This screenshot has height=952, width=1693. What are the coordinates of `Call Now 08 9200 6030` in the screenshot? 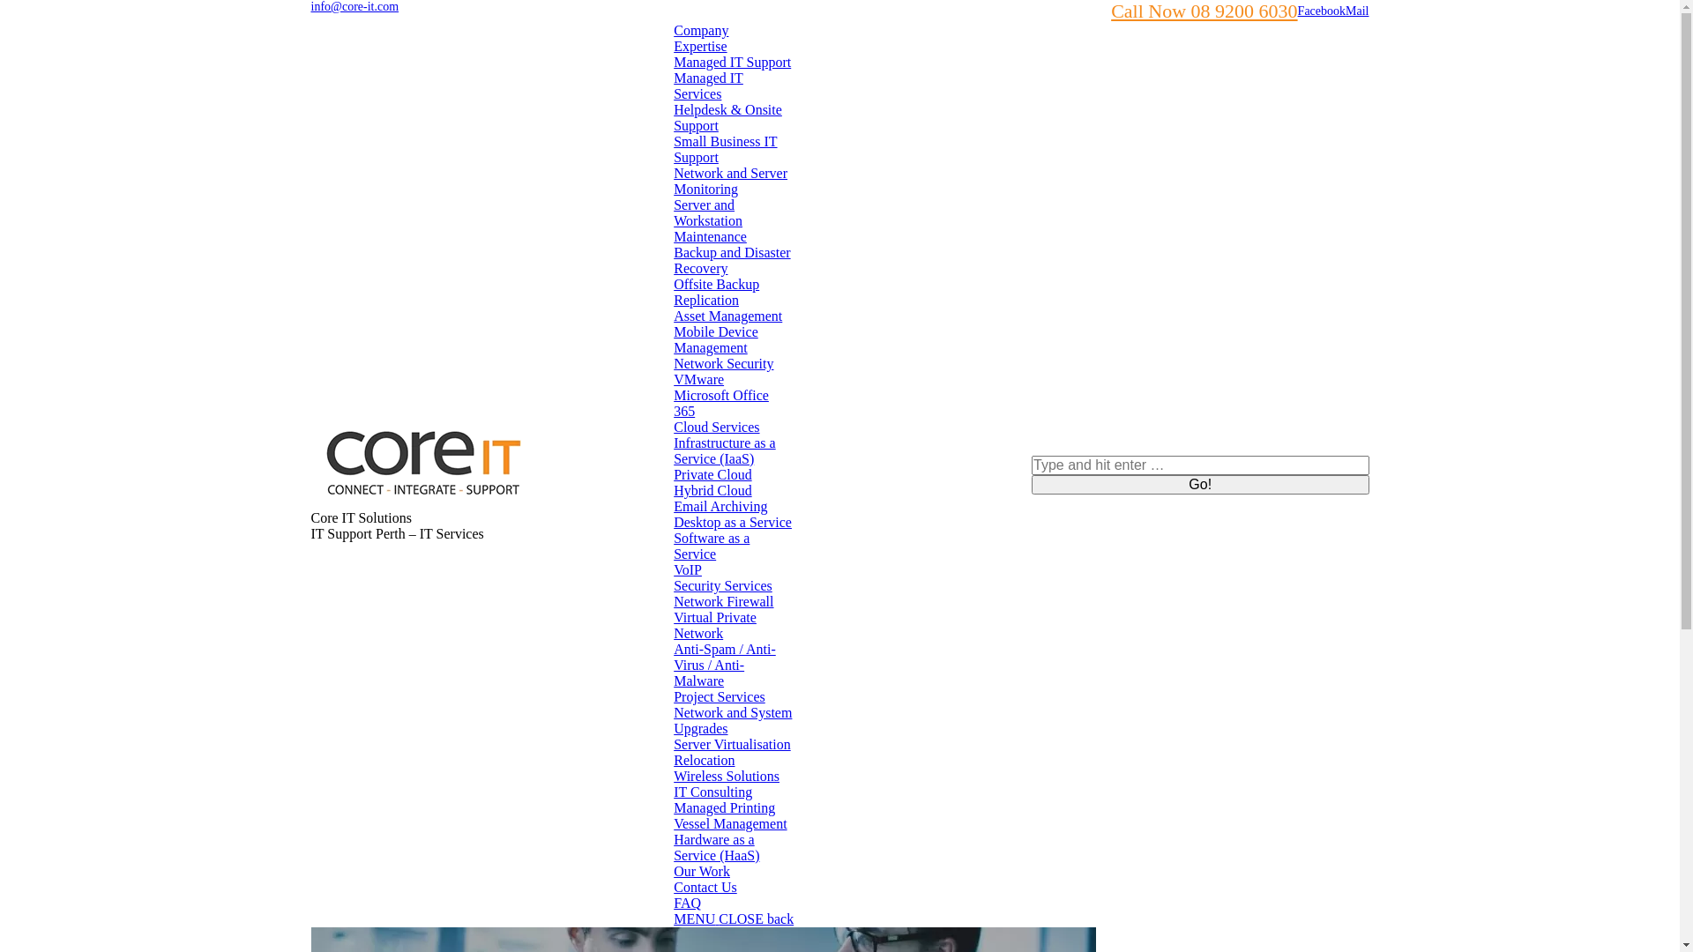 It's located at (1204, 11).